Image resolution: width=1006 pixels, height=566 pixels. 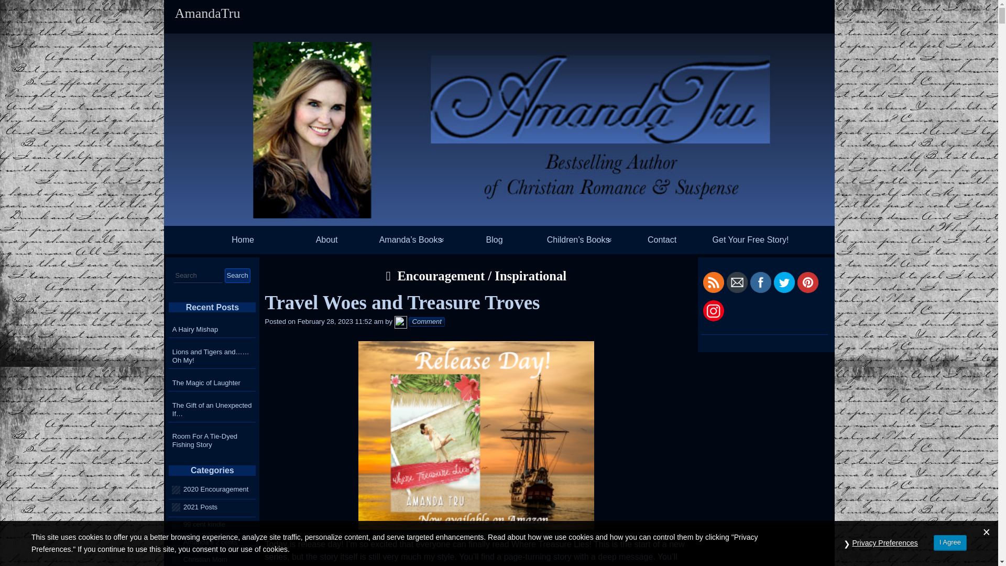 What do you see at coordinates (411, 276) in the screenshot?
I see `Tru Exceptions Series` at bounding box center [411, 276].